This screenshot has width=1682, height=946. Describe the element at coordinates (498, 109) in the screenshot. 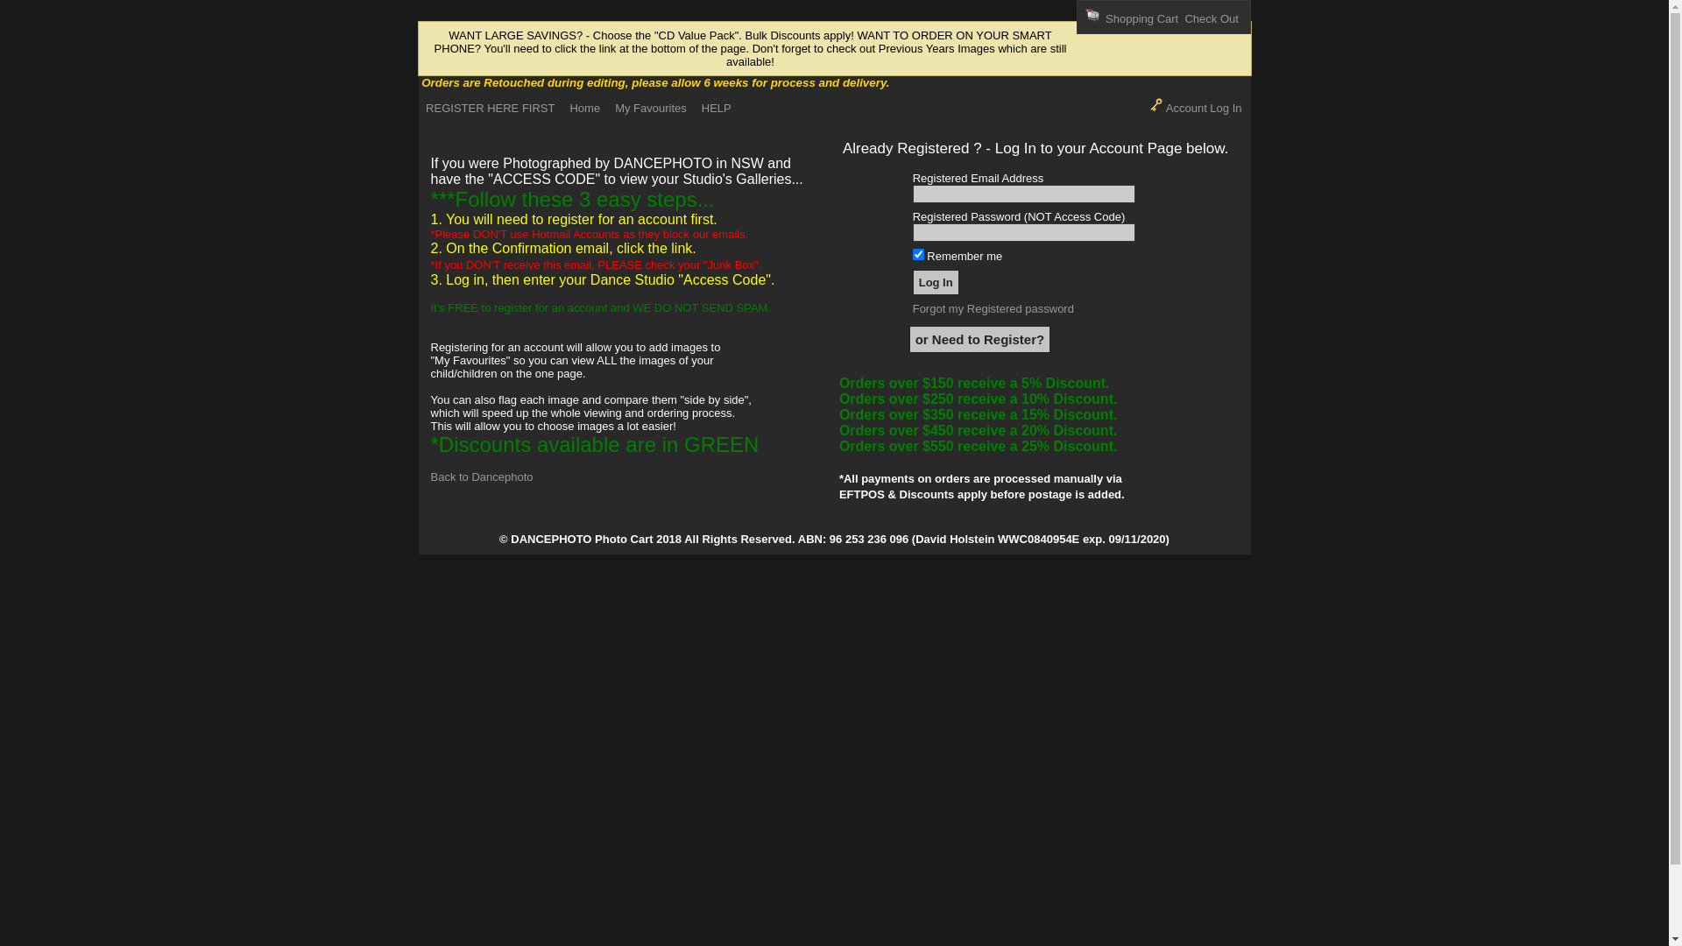

I see `REGISTER HERE FIRST` at that location.